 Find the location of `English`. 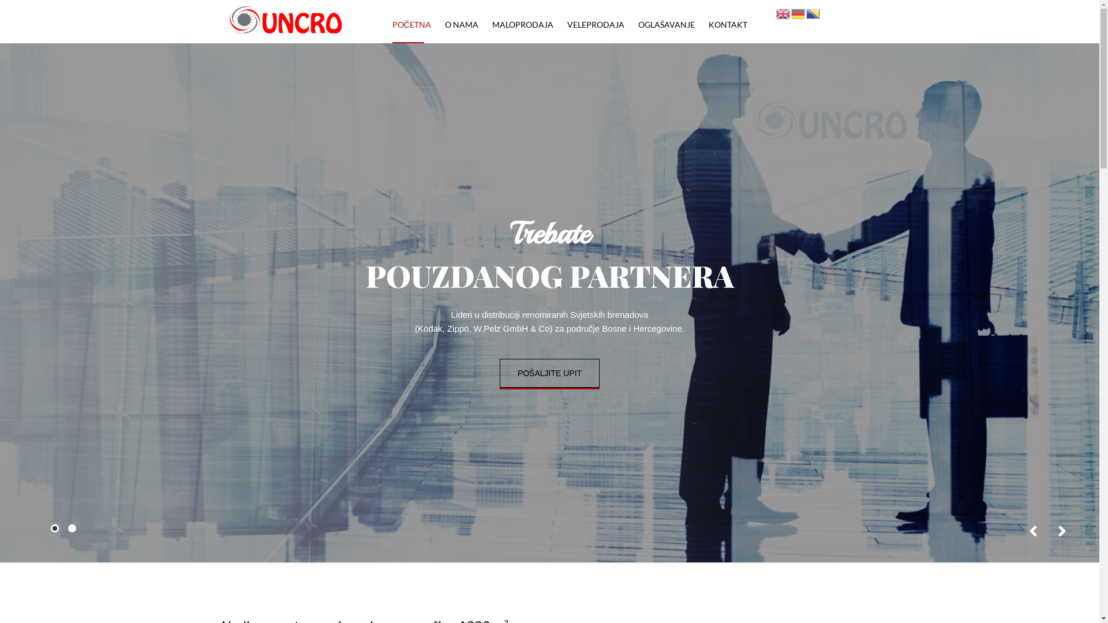

English is located at coordinates (783, 13).